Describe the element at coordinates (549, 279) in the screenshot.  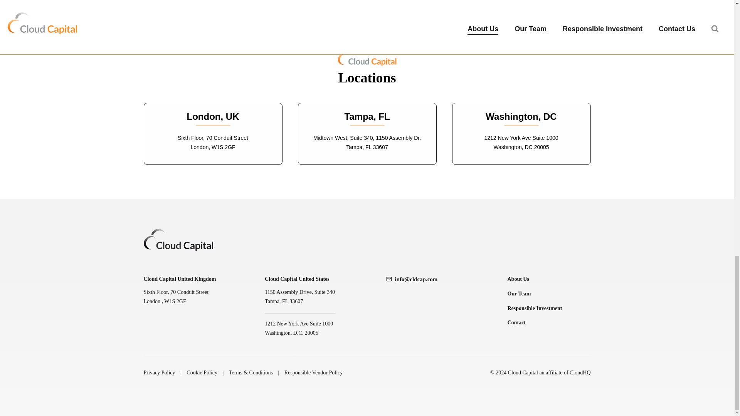
I see `About Us` at that location.